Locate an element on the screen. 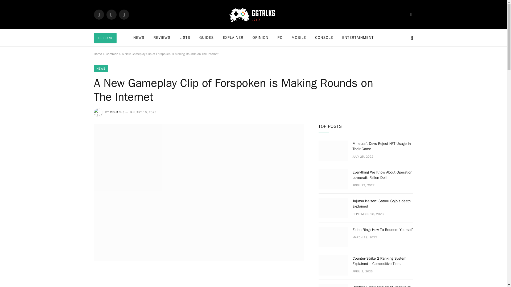 This screenshot has width=511, height=287. Posts by Rishabhs is located at coordinates (117, 112).